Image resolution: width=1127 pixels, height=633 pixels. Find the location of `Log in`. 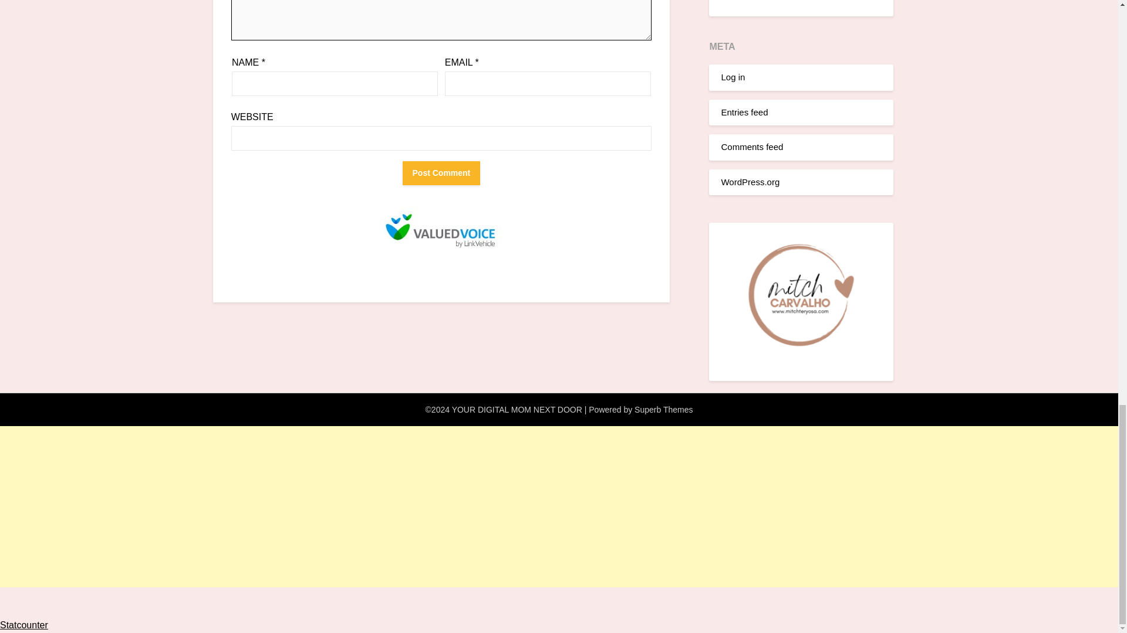

Log in is located at coordinates (733, 77).